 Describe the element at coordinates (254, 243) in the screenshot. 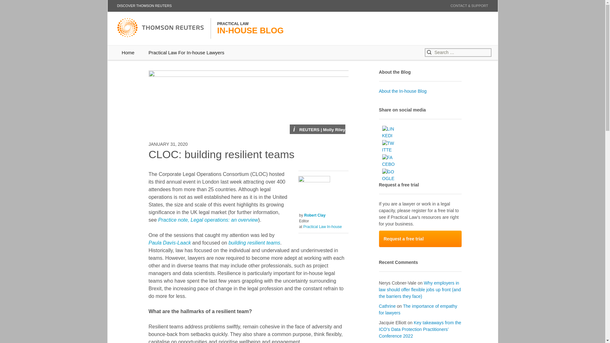

I see `Skip to content` at that location.